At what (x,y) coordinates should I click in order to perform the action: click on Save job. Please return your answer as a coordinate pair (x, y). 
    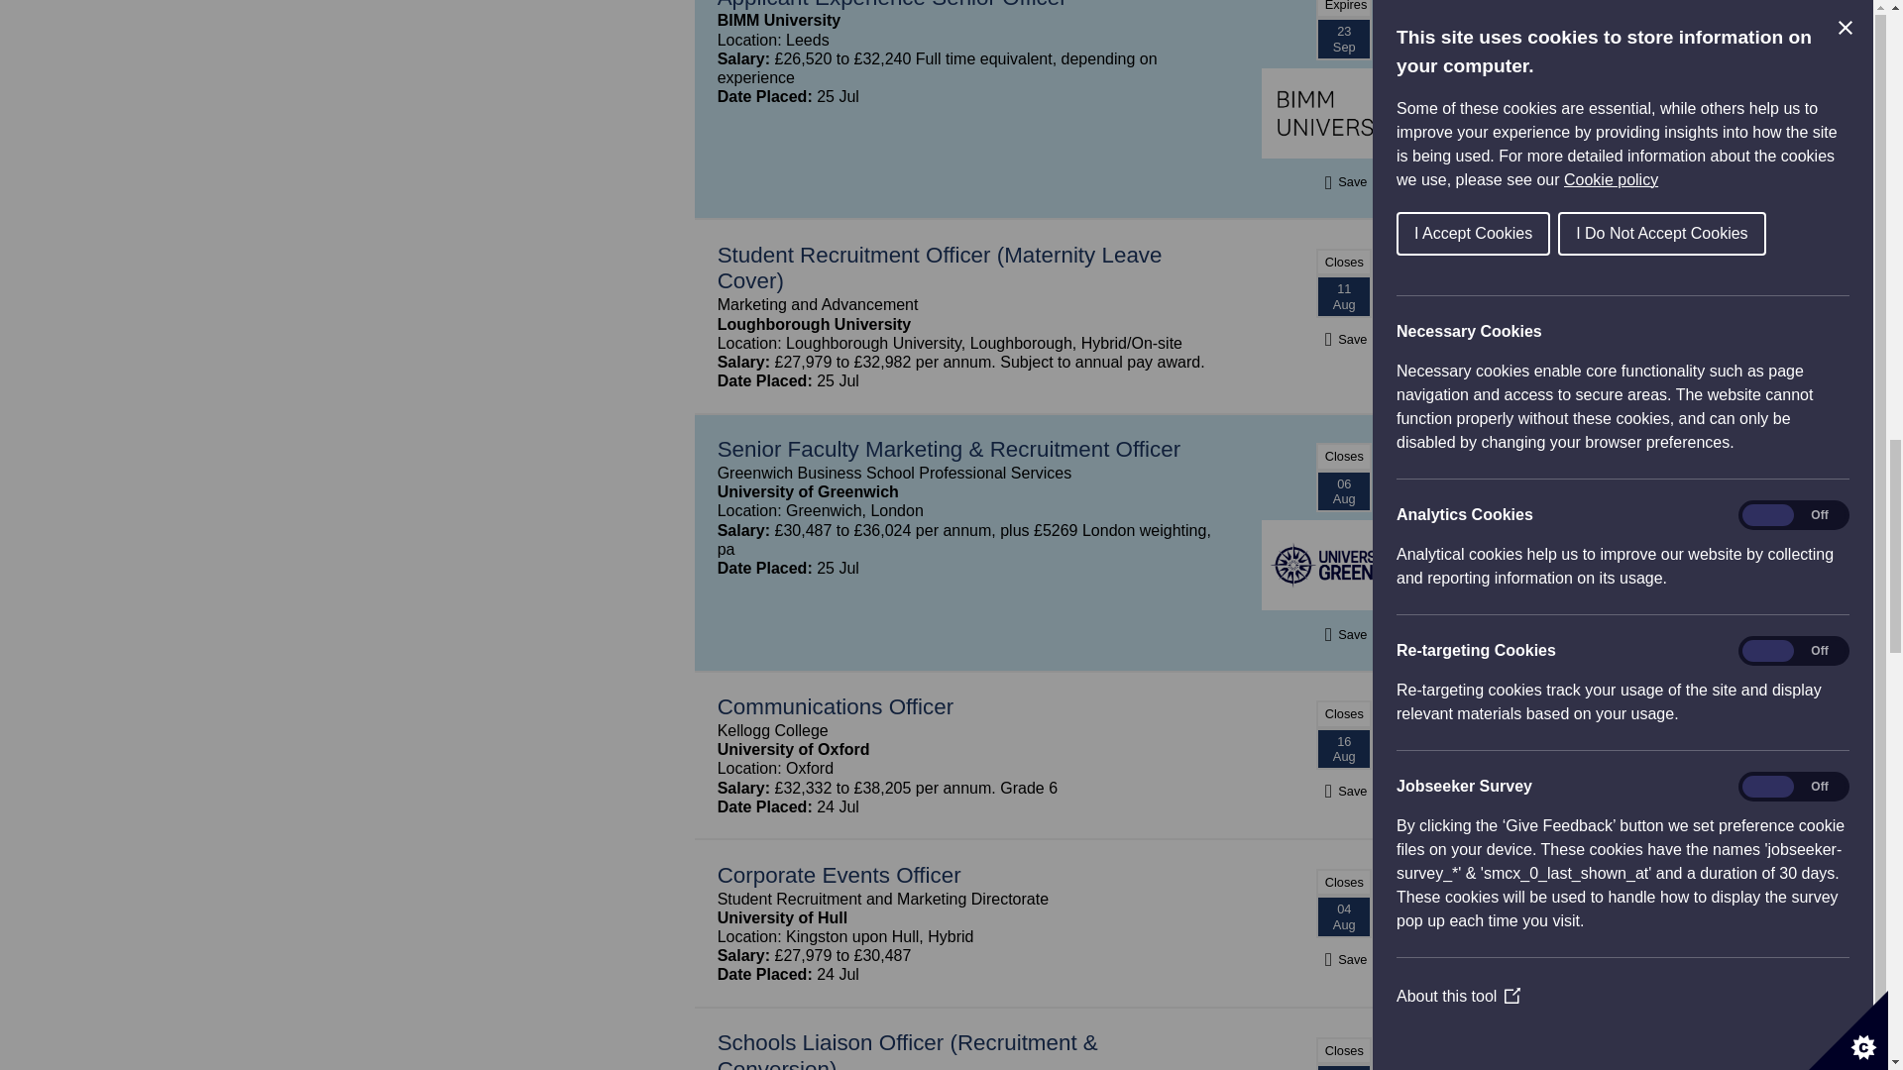
    Looking at the image, I should click on (1343, 791).